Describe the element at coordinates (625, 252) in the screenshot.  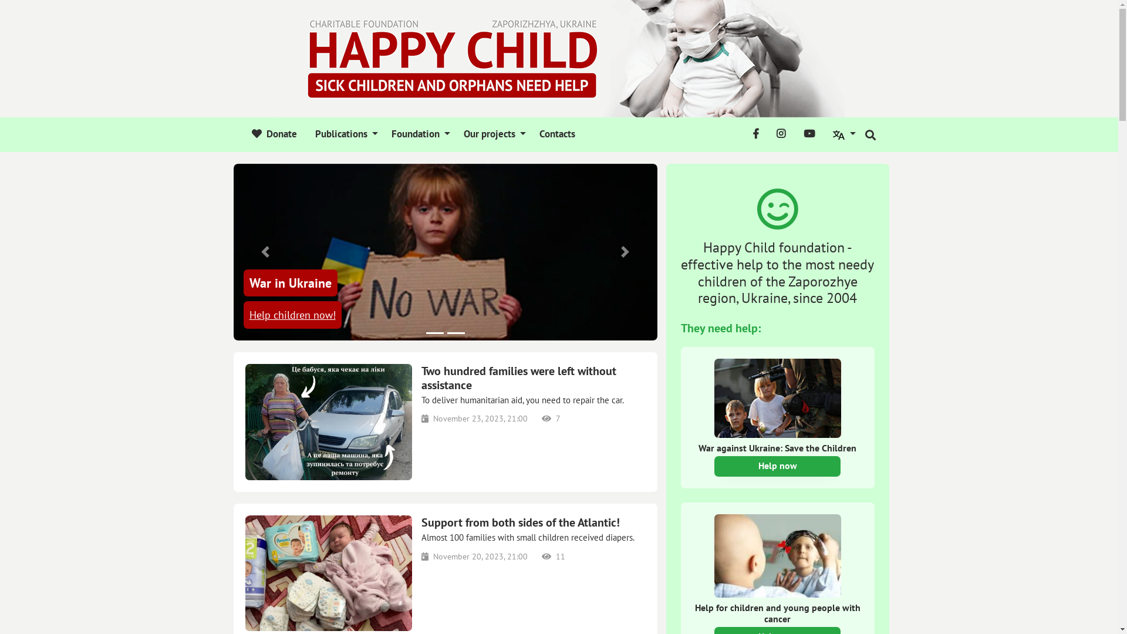
I see `Next` at that location.